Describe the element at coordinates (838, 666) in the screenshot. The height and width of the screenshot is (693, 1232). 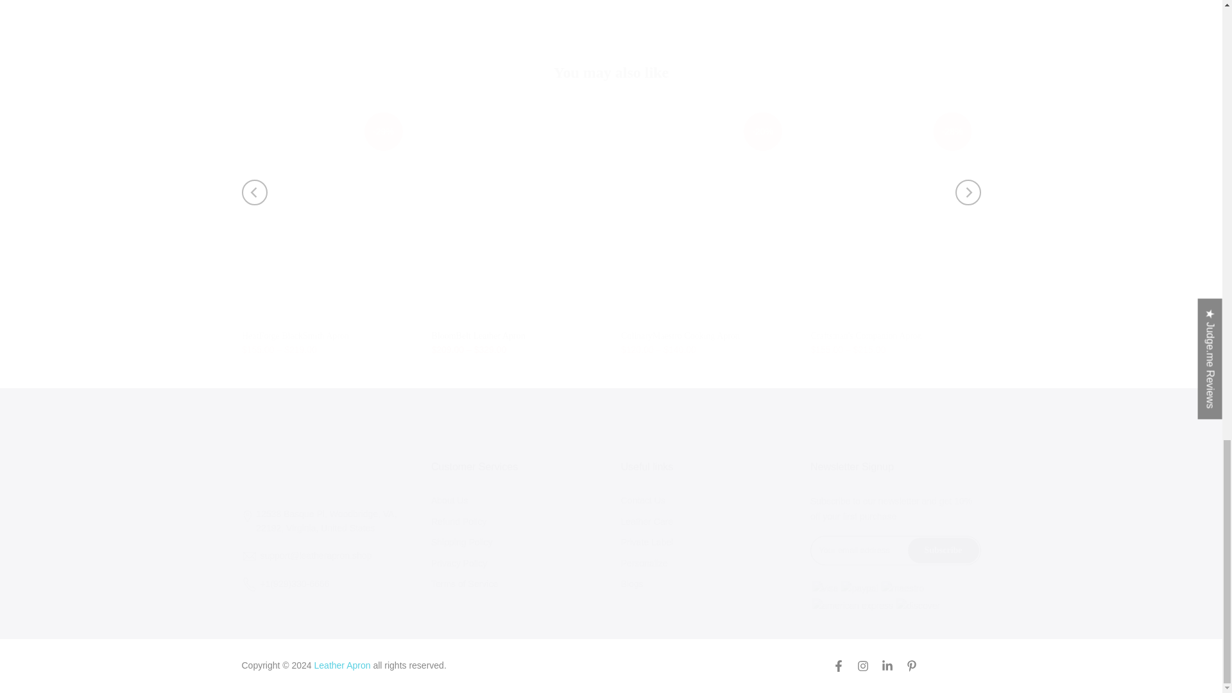
I see `Follow on Facebook` at that location.